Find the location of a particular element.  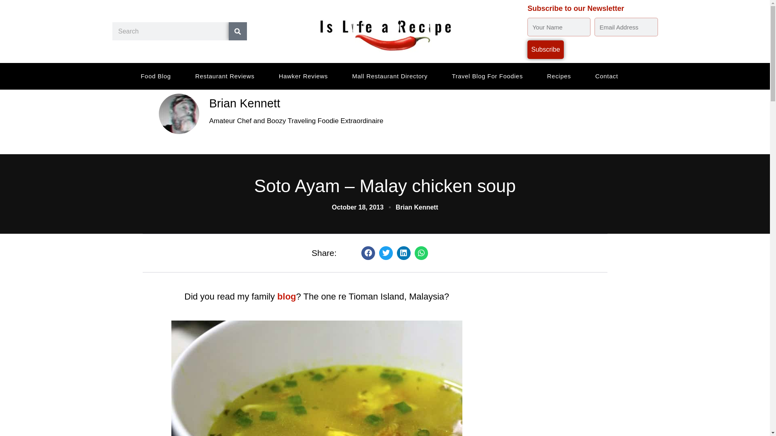

Brian Kennett is located at coordinates (410, 103).